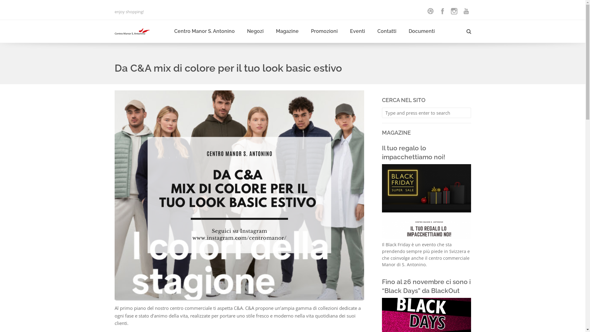  I want to click on Instagram, so click(454, 11).